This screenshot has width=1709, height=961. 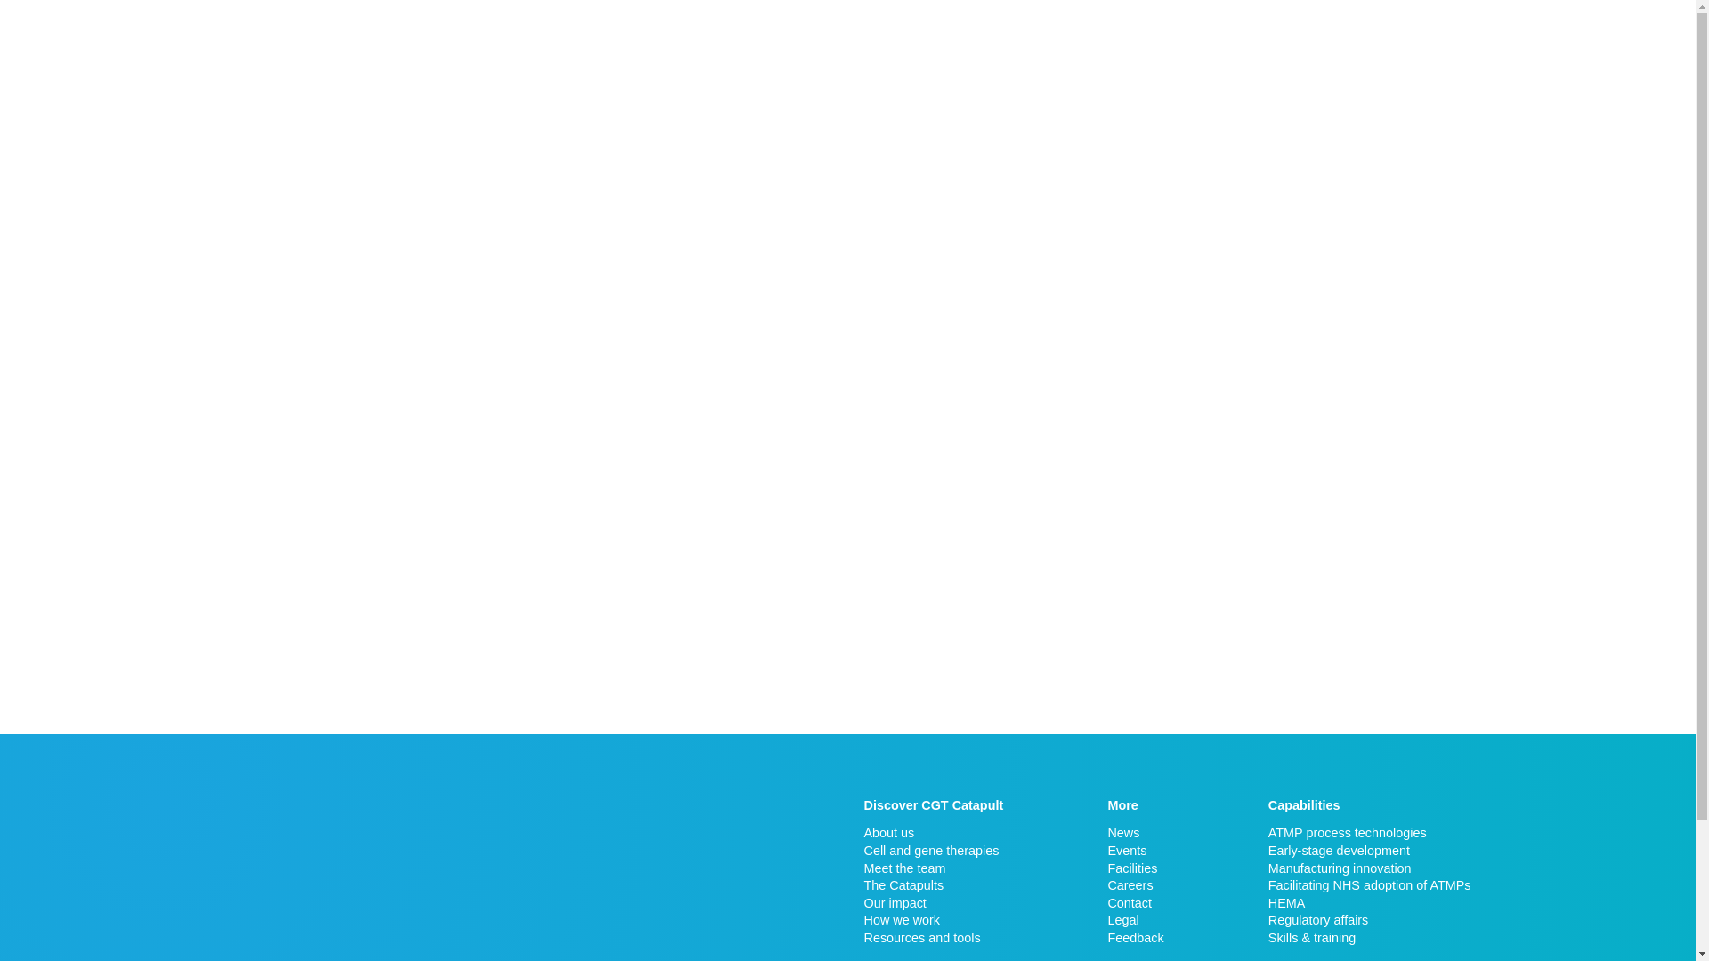 I want to click on How we work, so click(x=933, y=920).